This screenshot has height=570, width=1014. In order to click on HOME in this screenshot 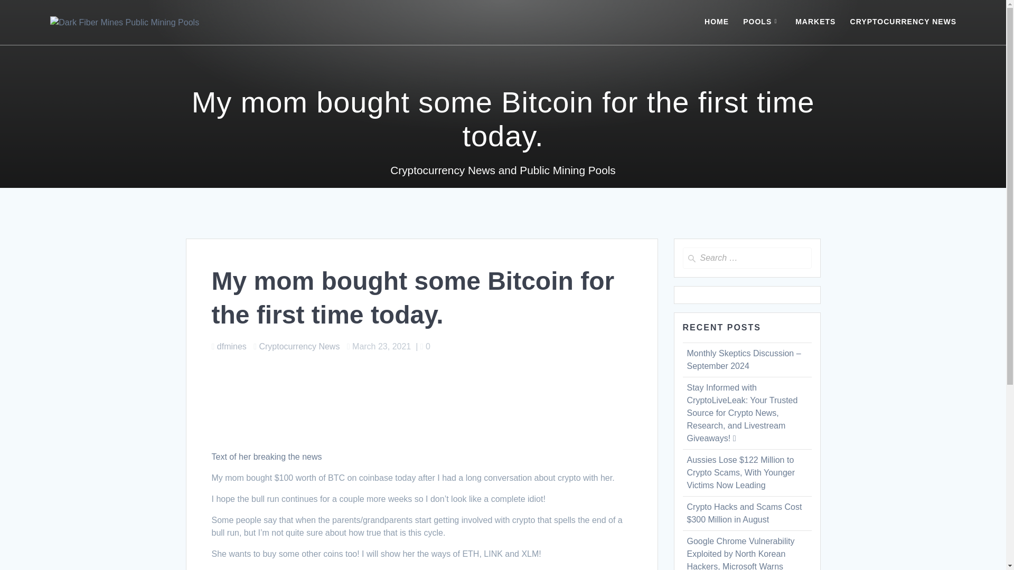, I will do `click(717, 22)`.